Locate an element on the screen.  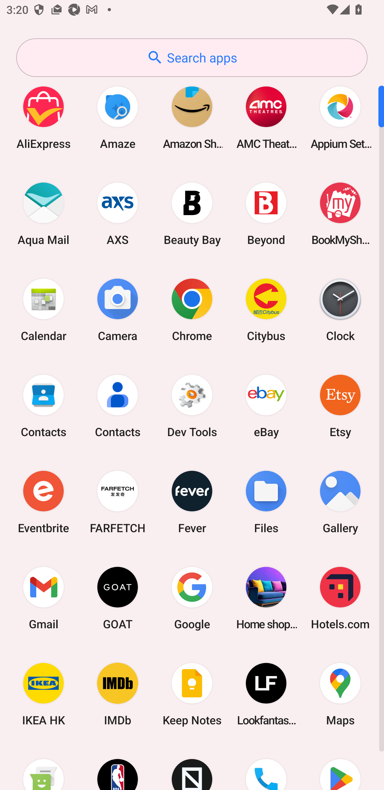
IMDb is located at coordinates (118, 694).